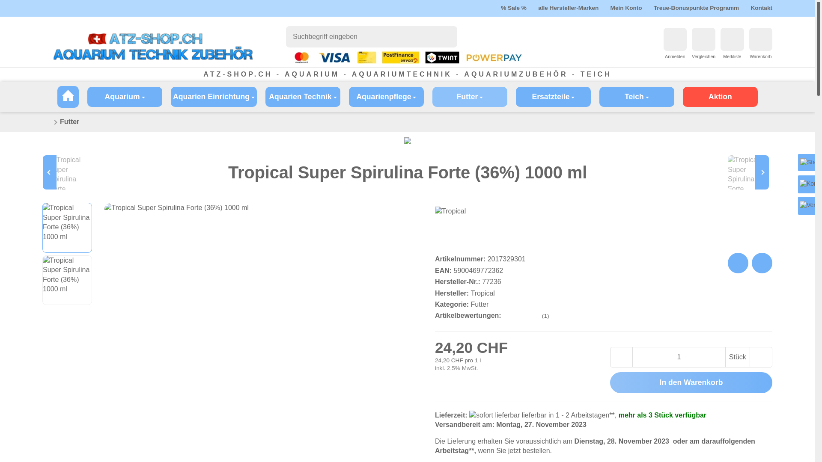 This screenshot has height=462, width=822. Describe the element at coordinates (761, 8) in the screenshot. I see `Kontakt` at that location.